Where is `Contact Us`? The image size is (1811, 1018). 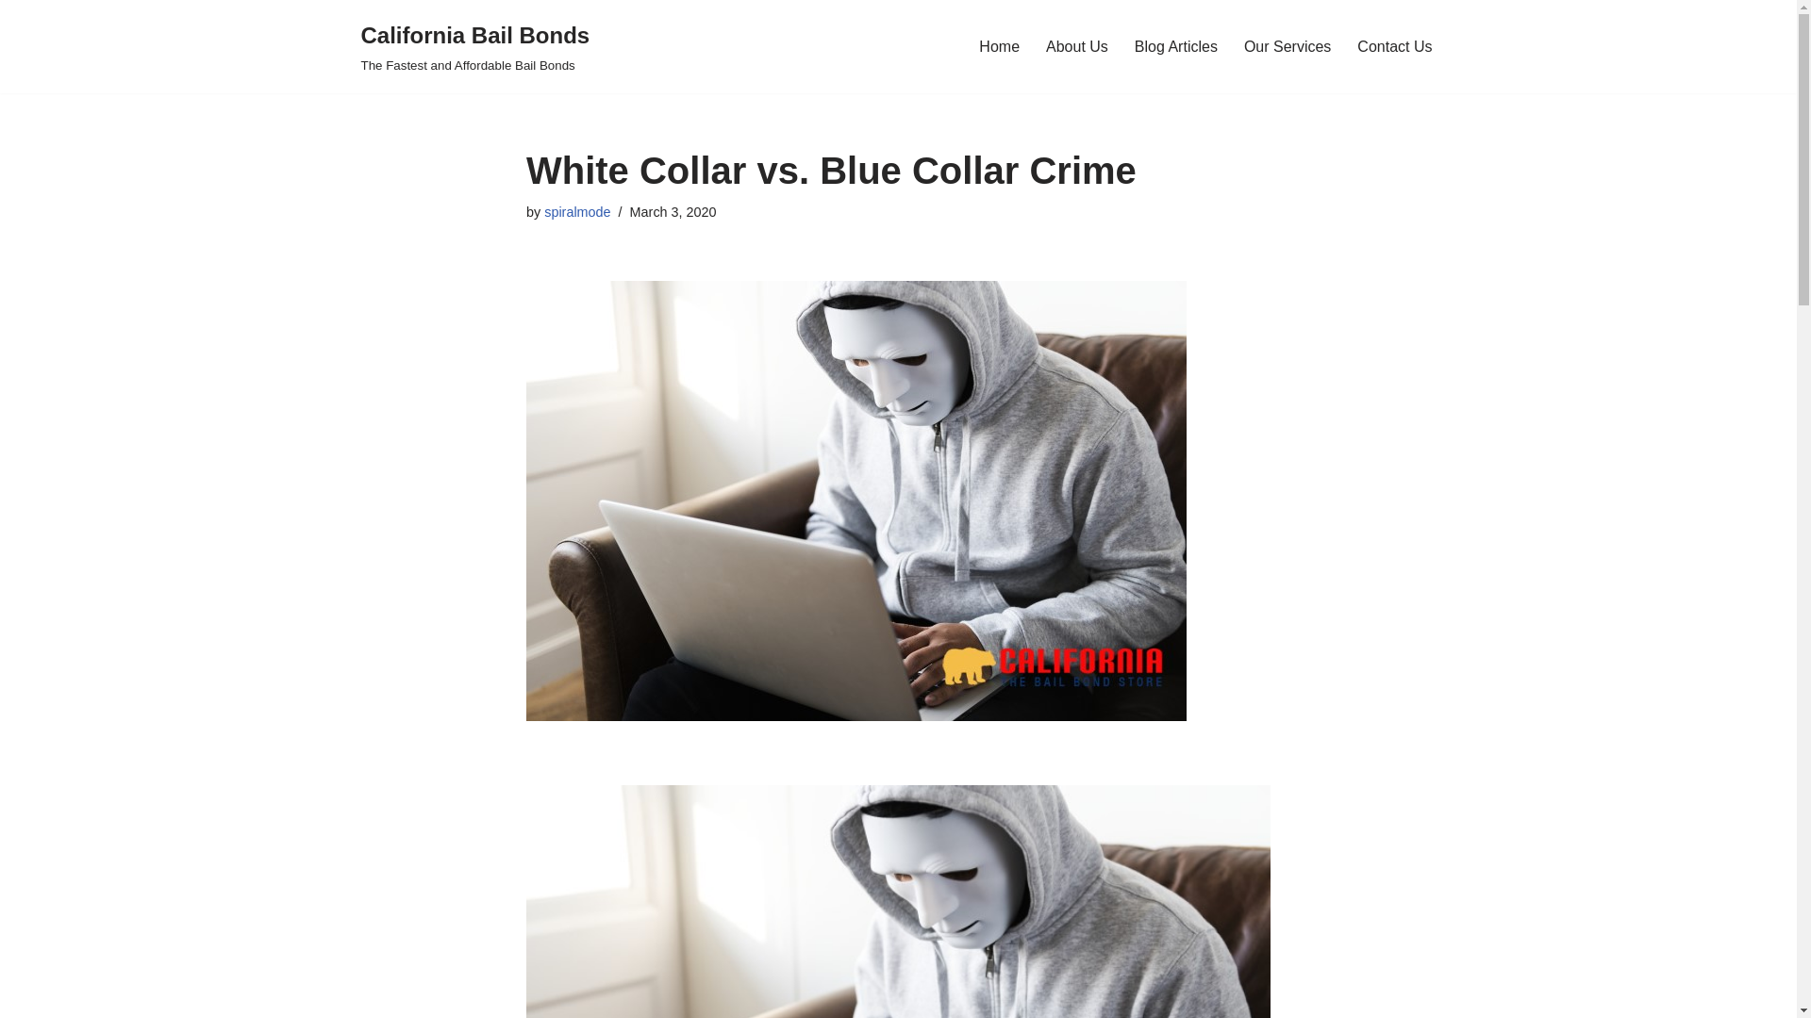
Contact Us is located at coordinates (577, 212).